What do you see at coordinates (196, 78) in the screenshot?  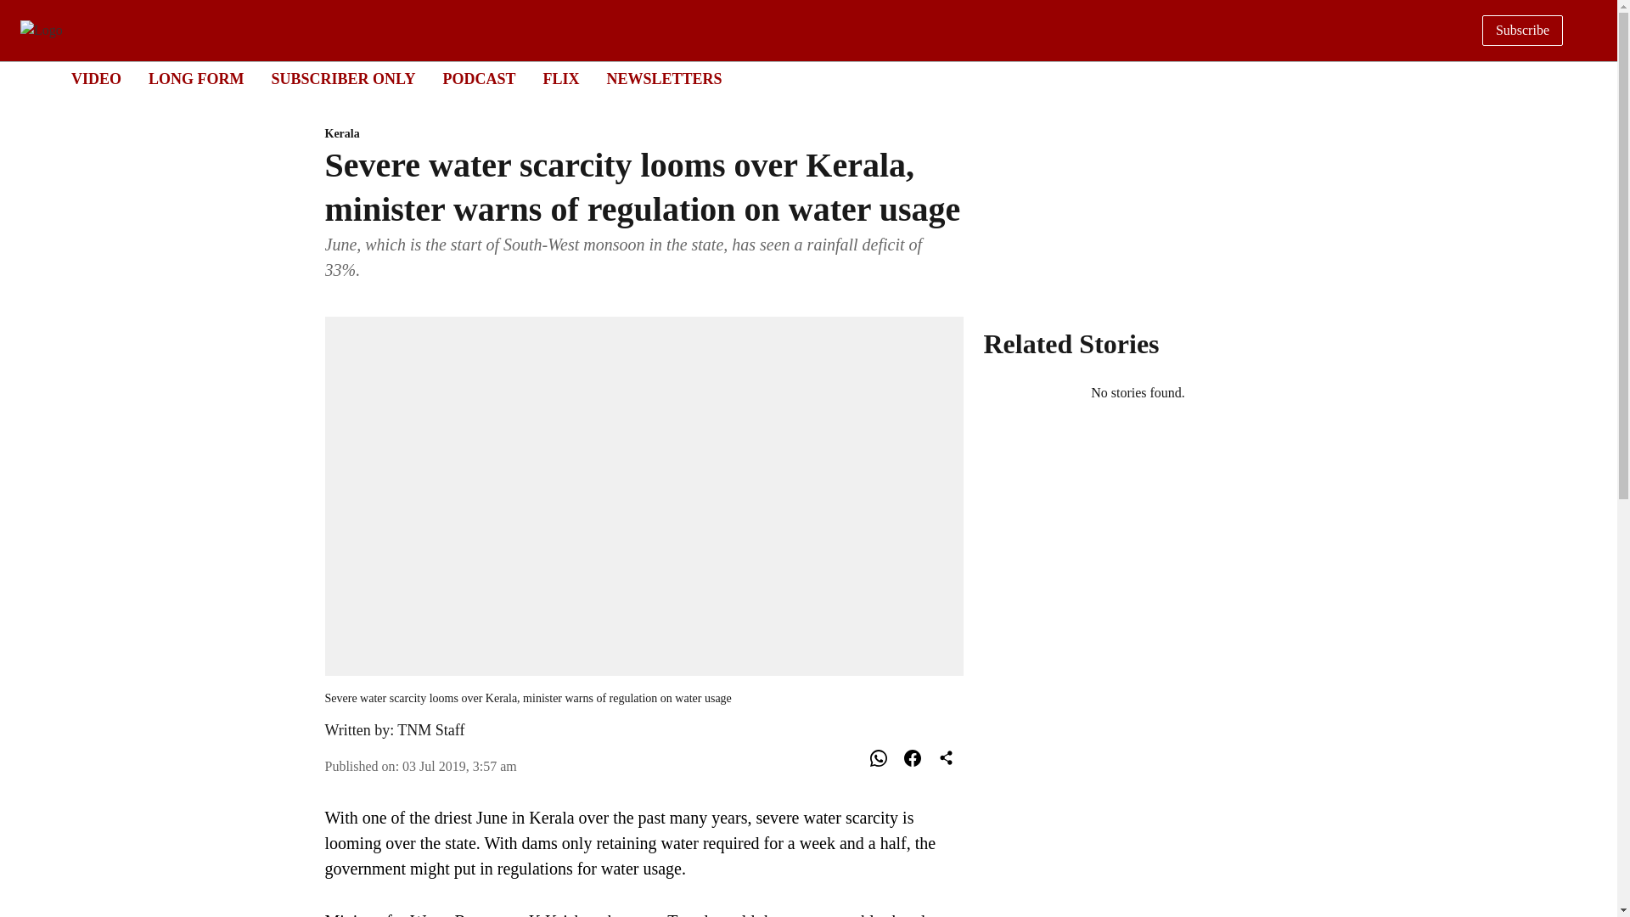 I see `LONG FORM` at bounding box center [196, 78].